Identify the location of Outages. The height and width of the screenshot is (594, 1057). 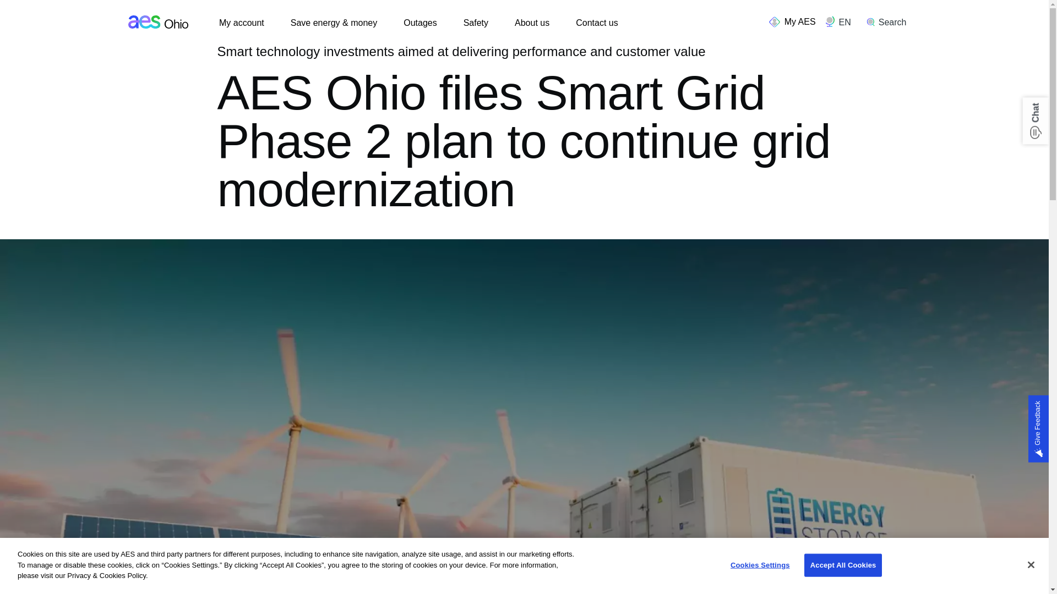
(419, 23).